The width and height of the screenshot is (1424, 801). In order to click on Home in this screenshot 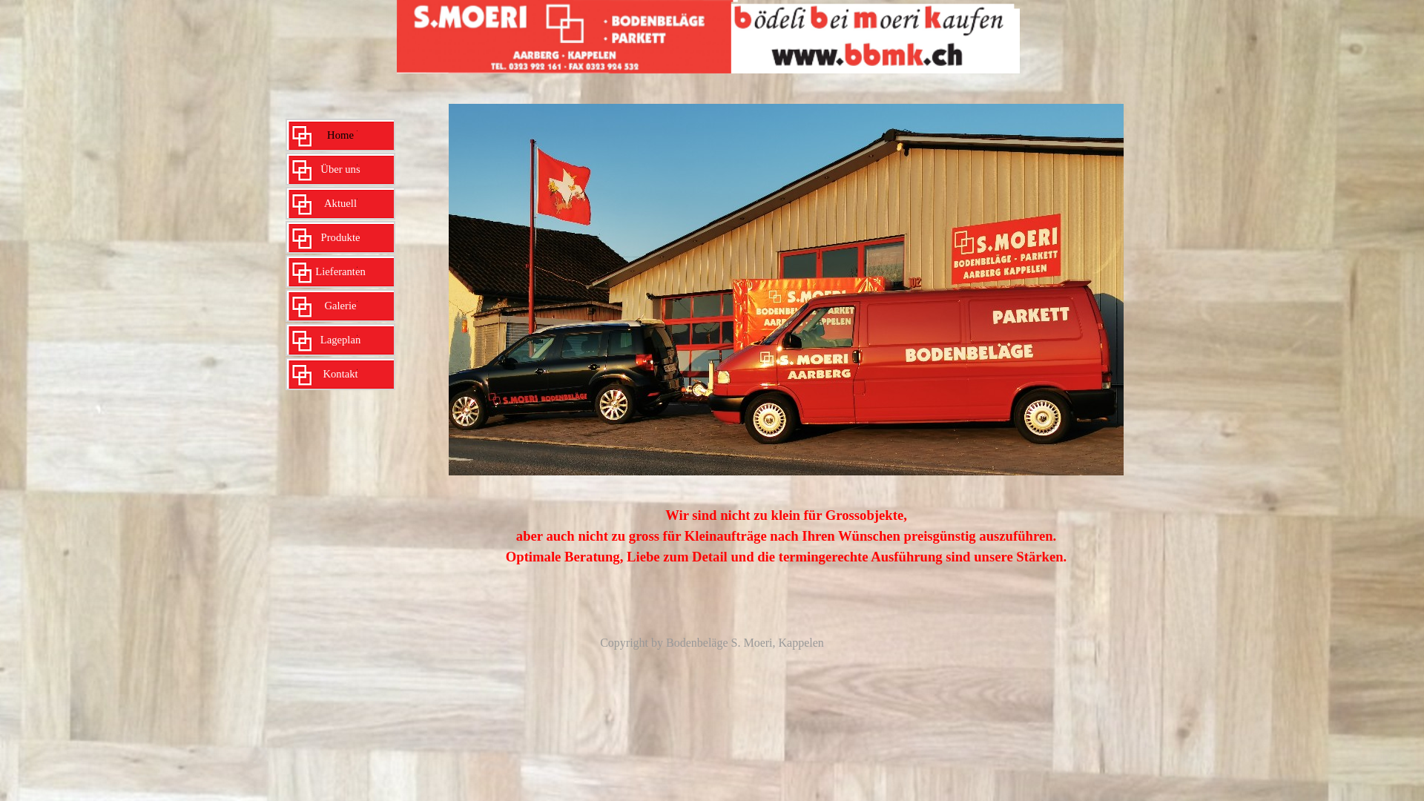, I will do `click(340, 135)`.